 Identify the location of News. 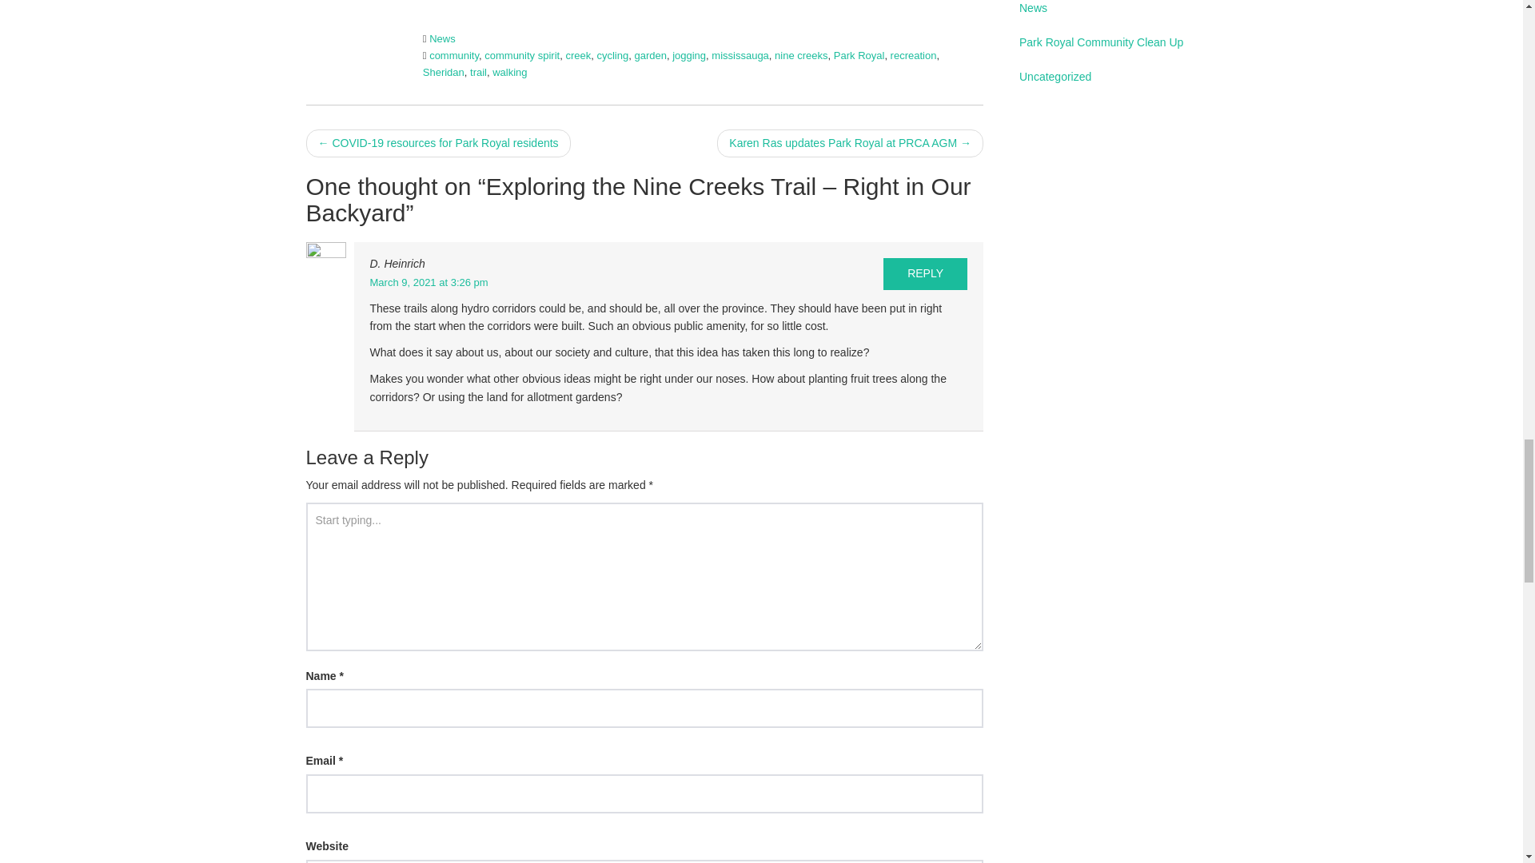
(443, 38).